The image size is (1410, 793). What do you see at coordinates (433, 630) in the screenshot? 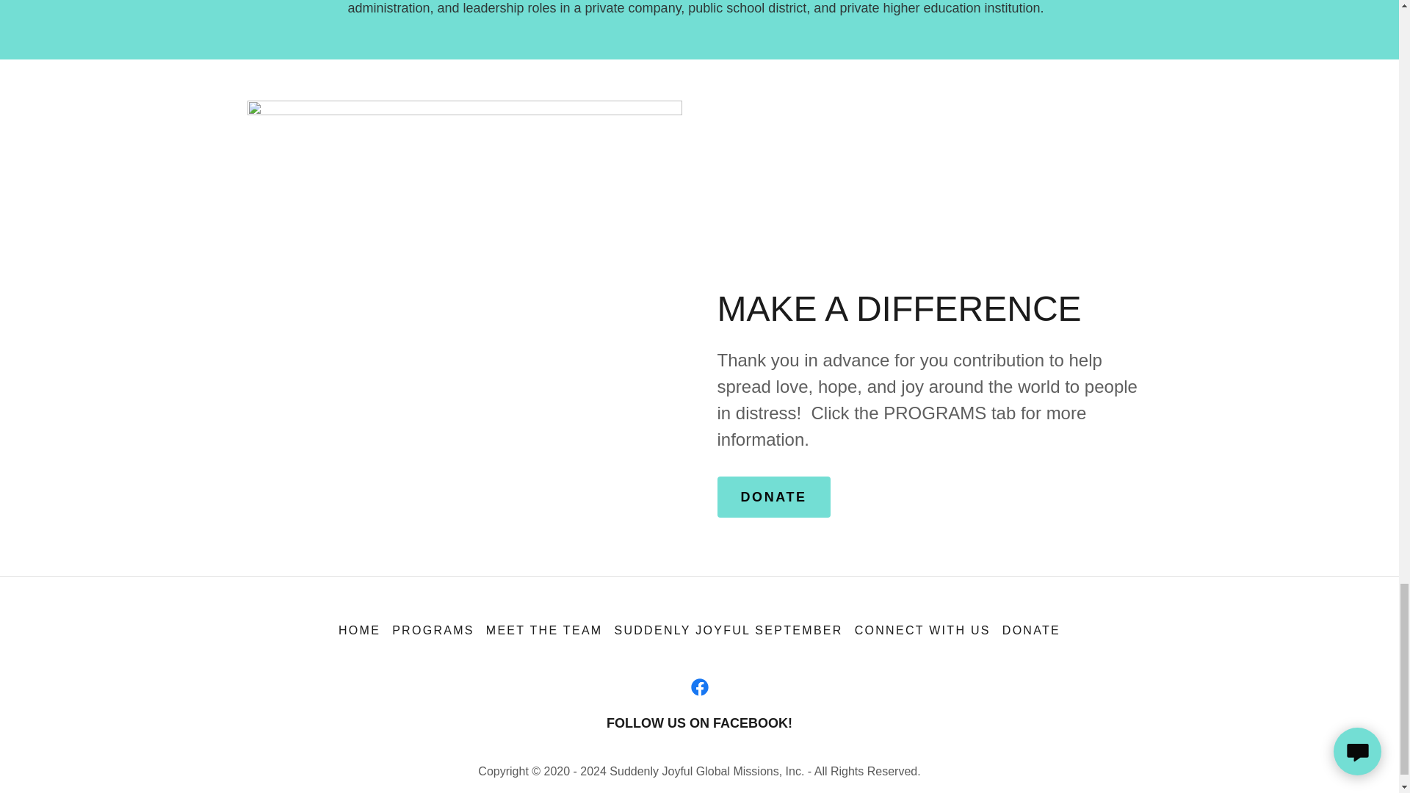
I see `PROGRAMS` at bounding box center [433, 630].